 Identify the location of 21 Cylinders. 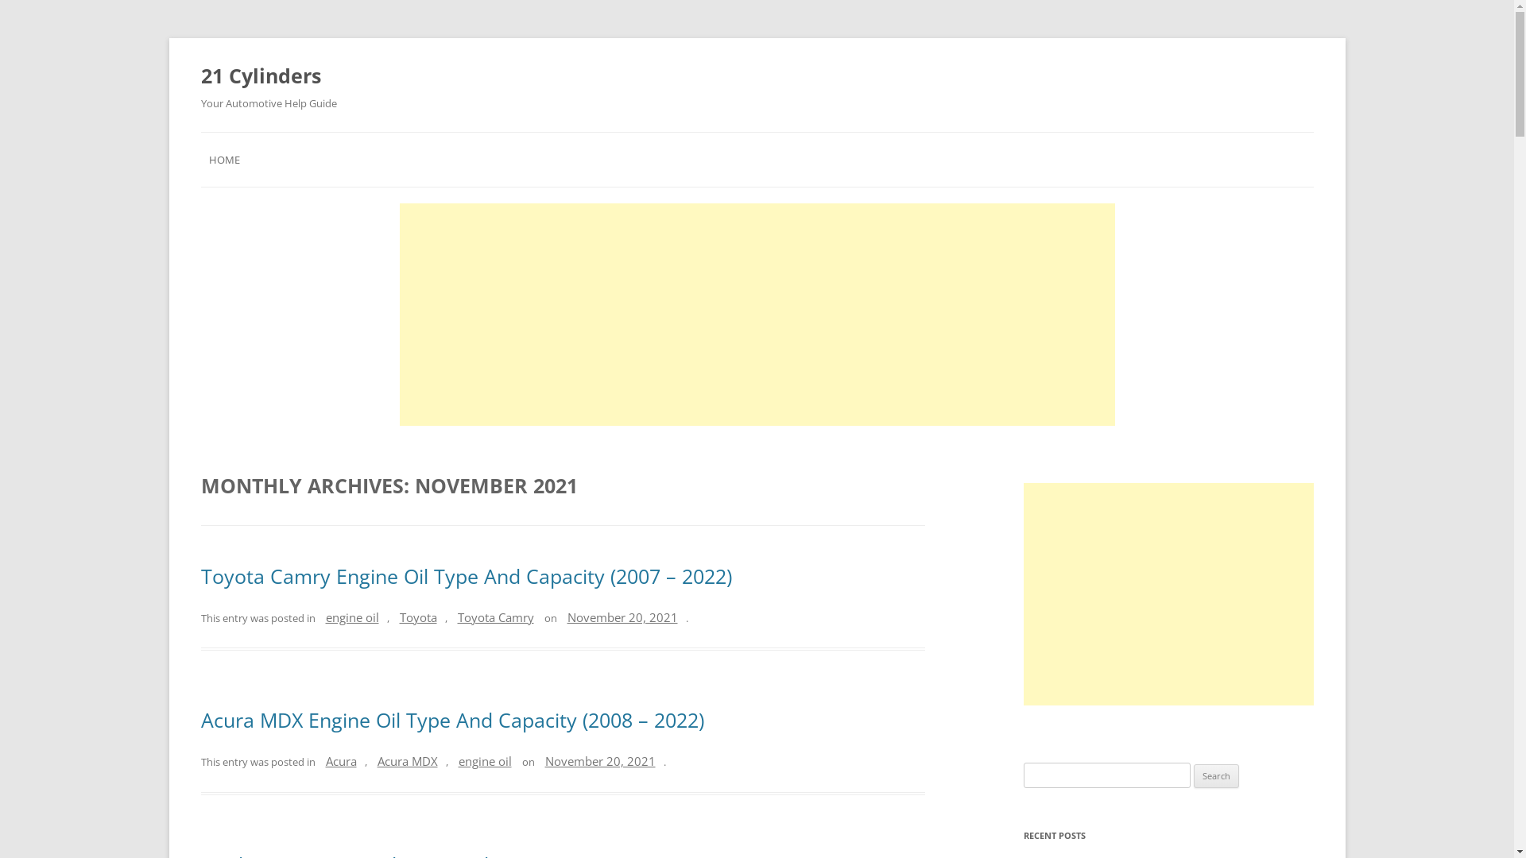
(261, 75).